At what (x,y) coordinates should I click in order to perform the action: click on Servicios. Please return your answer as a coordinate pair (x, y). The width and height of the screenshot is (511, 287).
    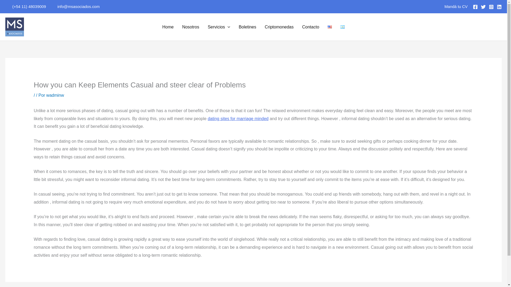
    Looking at the image, I should click on (219, 27).